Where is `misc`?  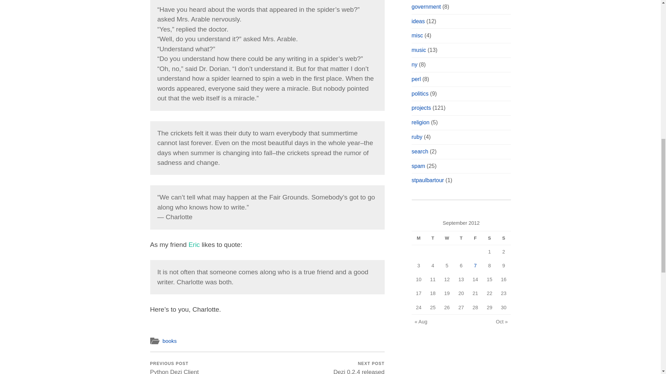 misc is located at coordinates (417, 35).